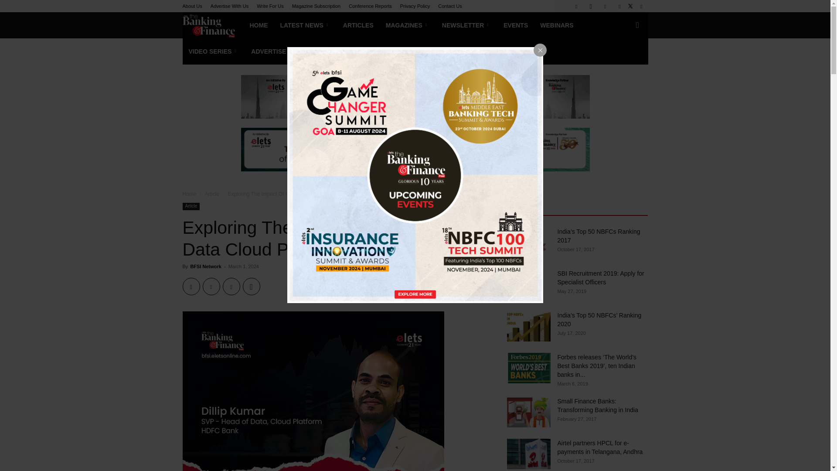  What do you see at coordinates (576, 6) in the screenshot?
I see `Facebook` at bounding box center [576, 6].